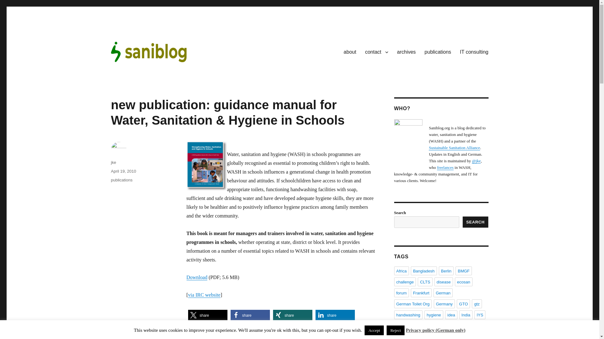  What do you see at coordinates (454, 148) in the screenshot?
I see `Sustainable Sanitation Alliance` at bounding box center [454, 148].